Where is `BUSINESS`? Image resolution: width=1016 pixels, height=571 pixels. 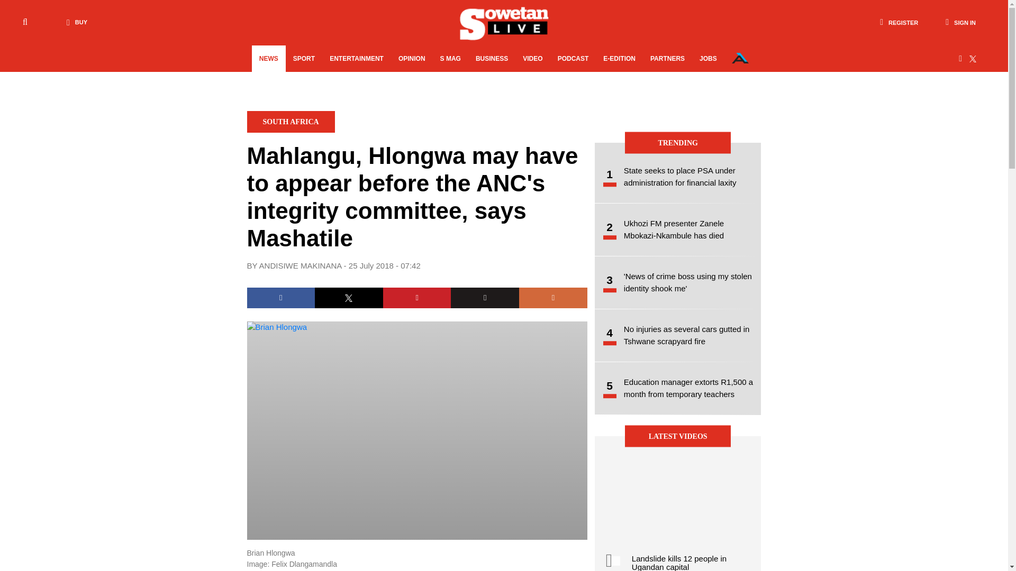 BUSINESS is located at coordinates (492, 59).